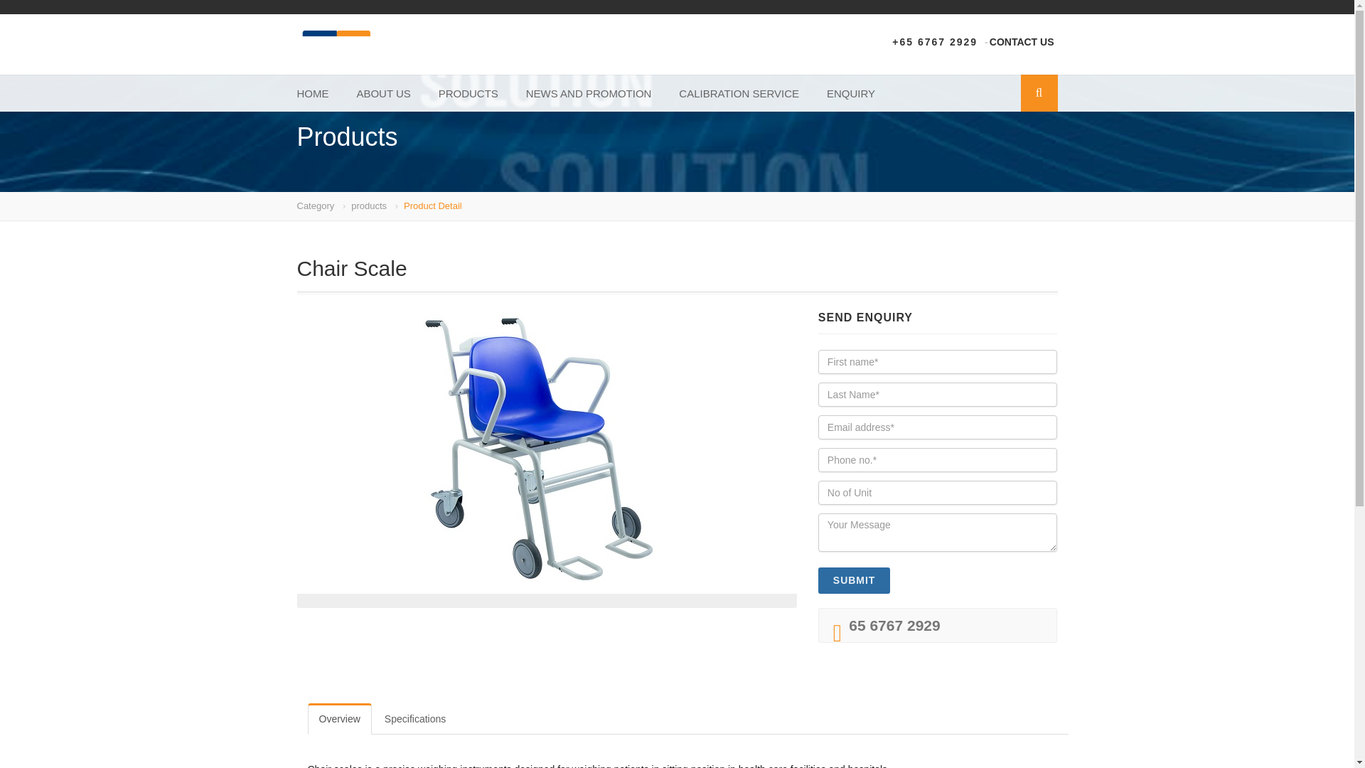 This screenshot has width=1365, height=768. What do you see at coordinates (468, 93) in the screenshot?
I see `PRODUCTS` at bounding box center [468, 93].